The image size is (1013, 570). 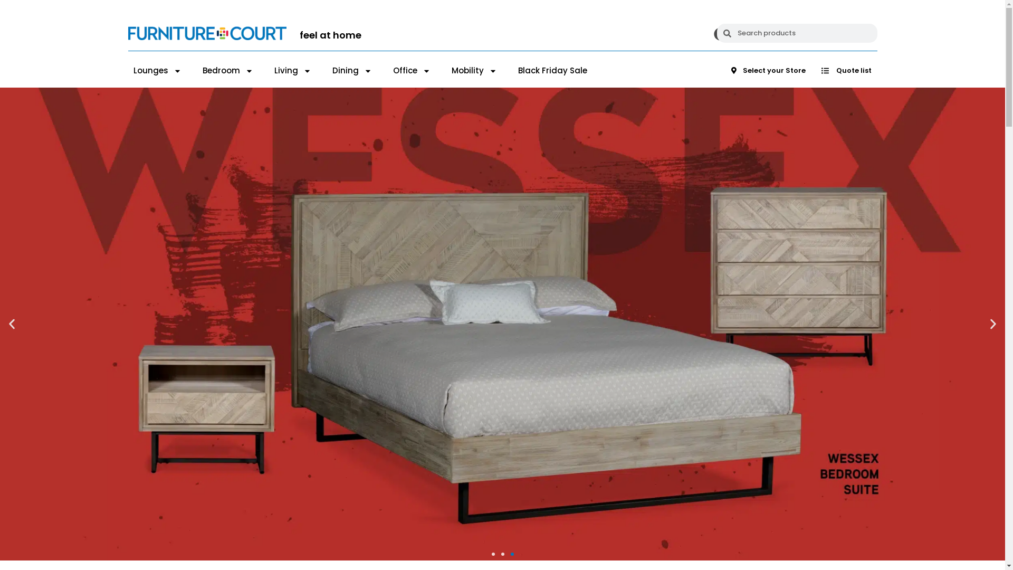 I want to click on Dining, so click(x=352, y=71).